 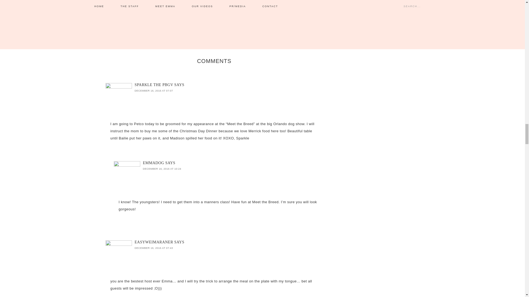 I want to click on RECIPES, so click(x=163, y=16).